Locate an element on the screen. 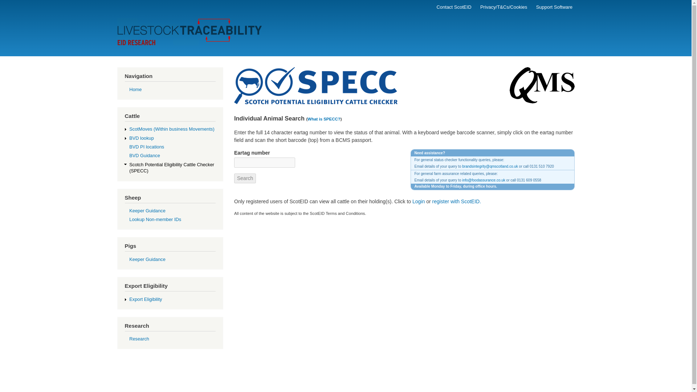 The image size is (697, 392). Lookup Non-member IDs is located at coordinates (155, 219).